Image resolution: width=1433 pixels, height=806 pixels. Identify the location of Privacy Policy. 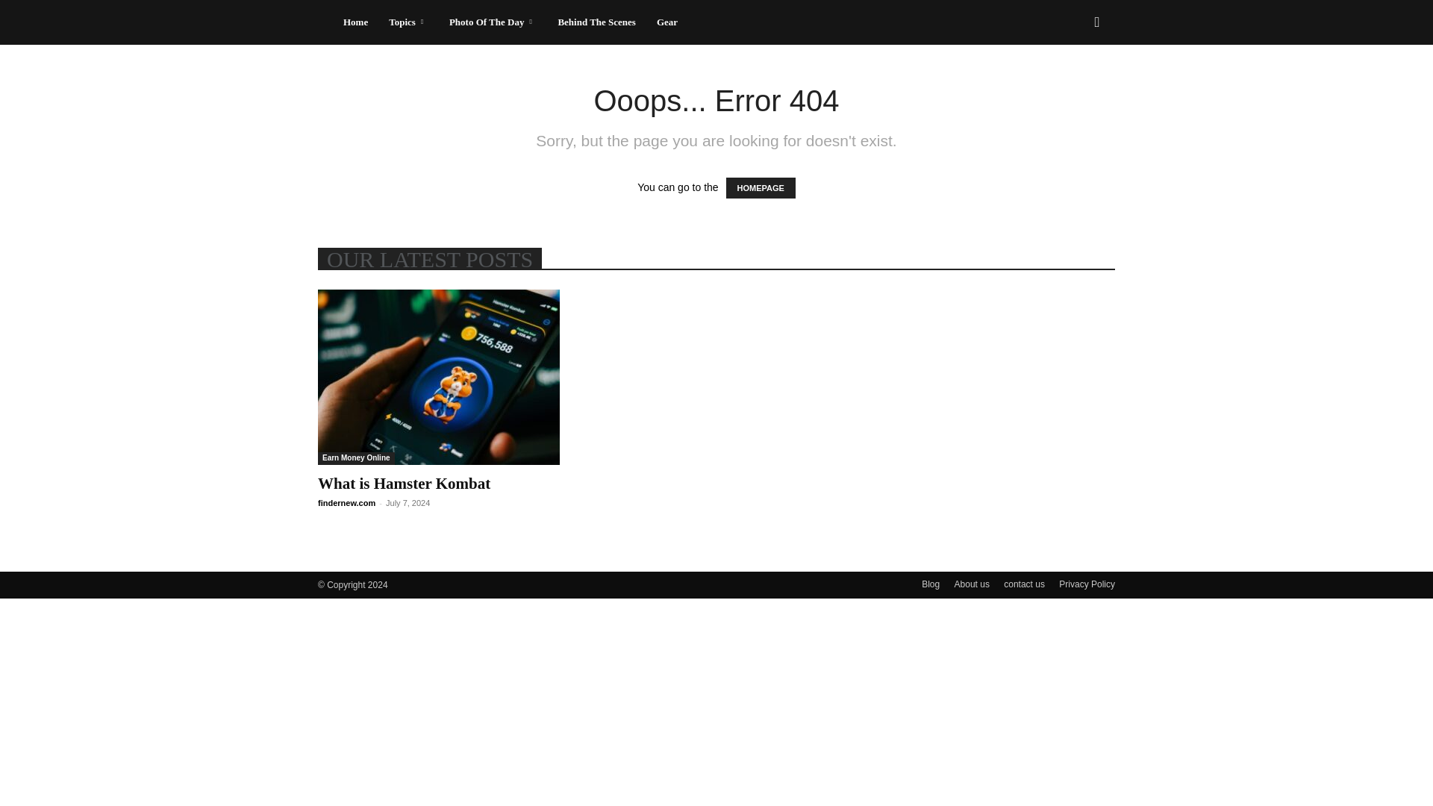
(1087, 584).